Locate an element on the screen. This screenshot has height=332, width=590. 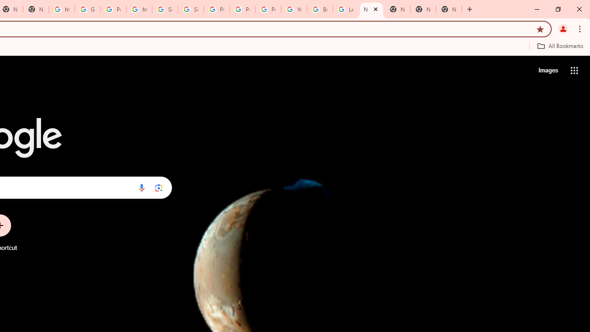
https://scholar.google.com/ is located at coordinates (62, 9).